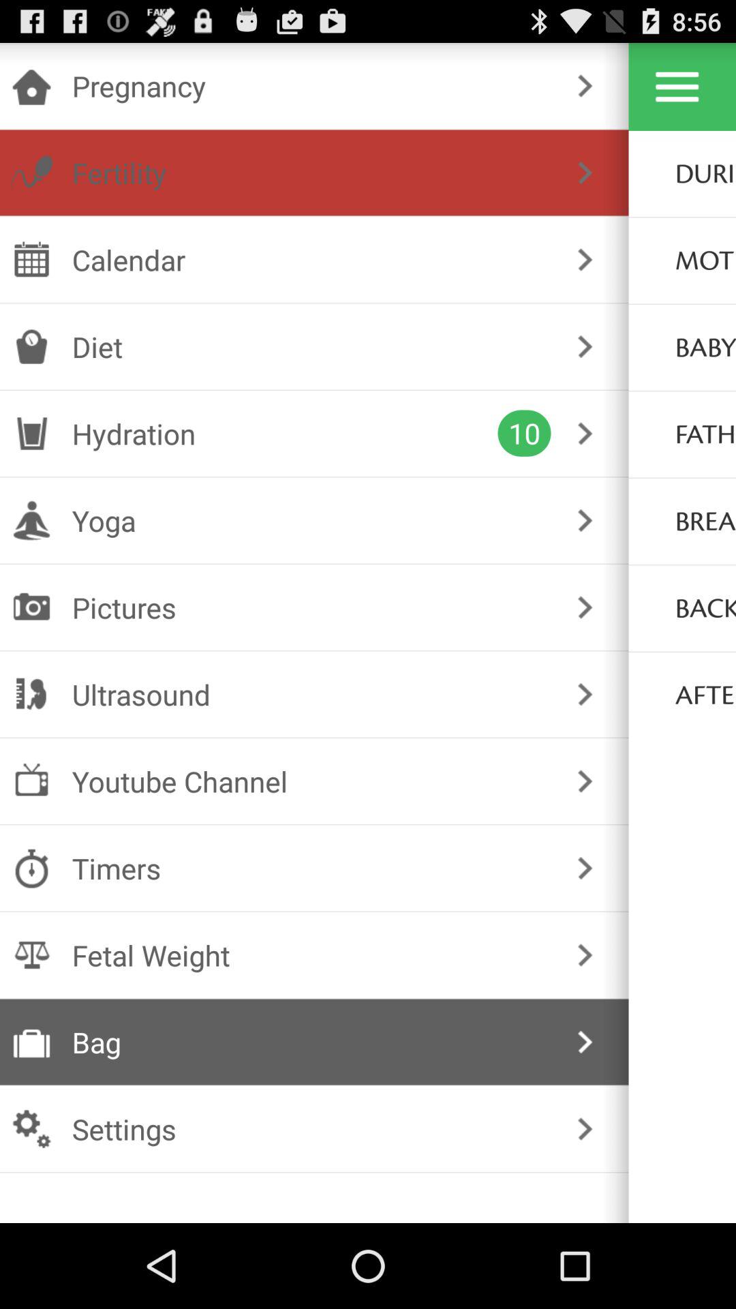  What do you see at coordinates (677, 87) in the screenshot?
I see `close menu` at bounding box center [677, 87].